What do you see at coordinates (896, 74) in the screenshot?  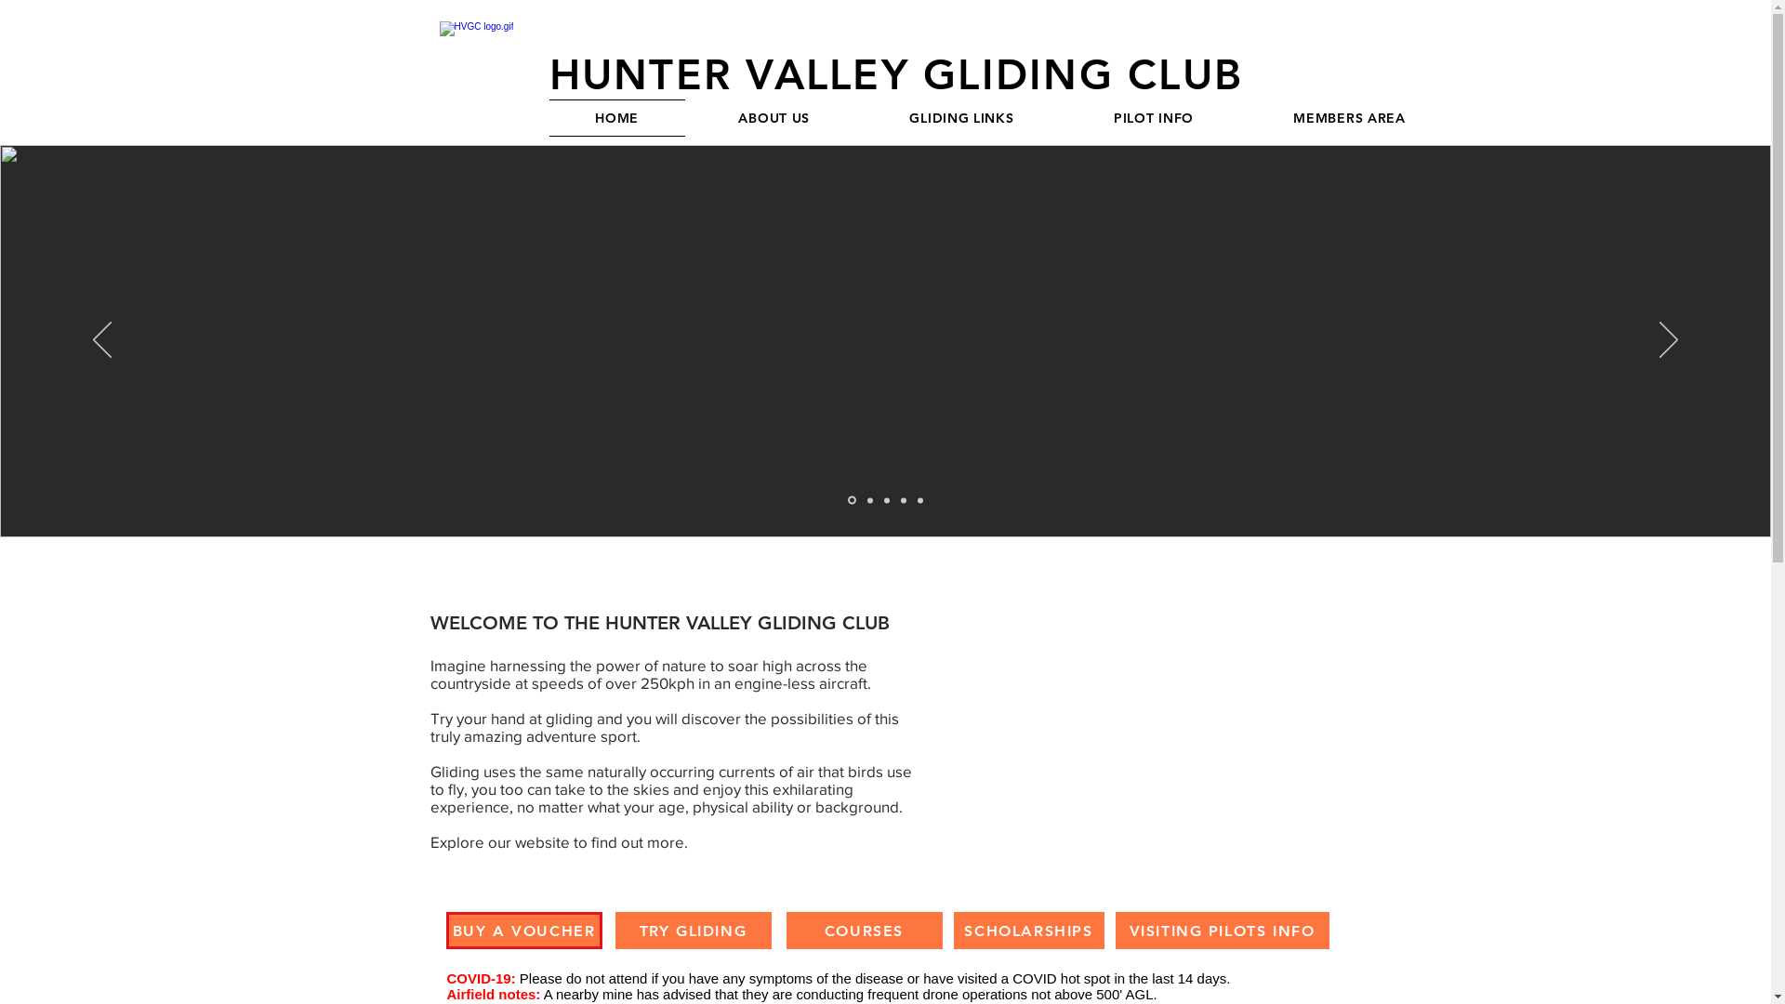 I see `HUNTER VALLEY GLIDING CLUB` at bounding box center [896, 74].